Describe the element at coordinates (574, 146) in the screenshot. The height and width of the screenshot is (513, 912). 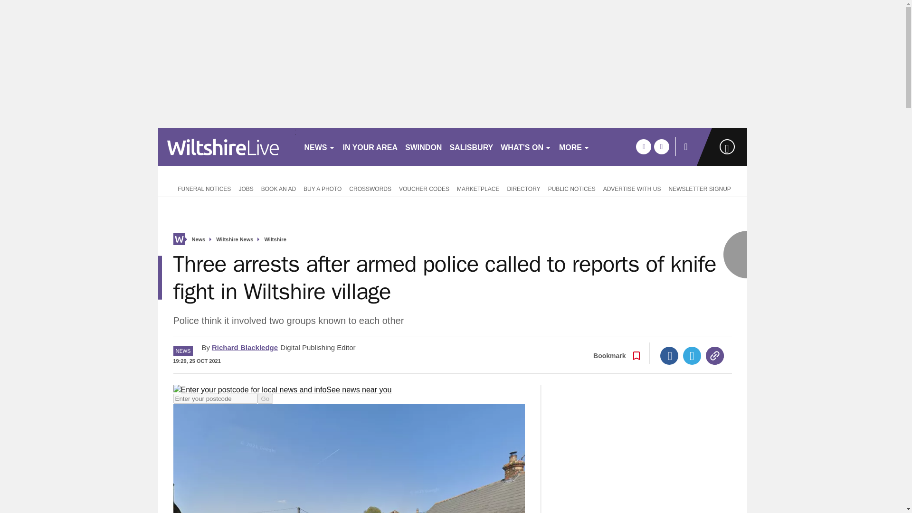
I see `MORE` at that location.